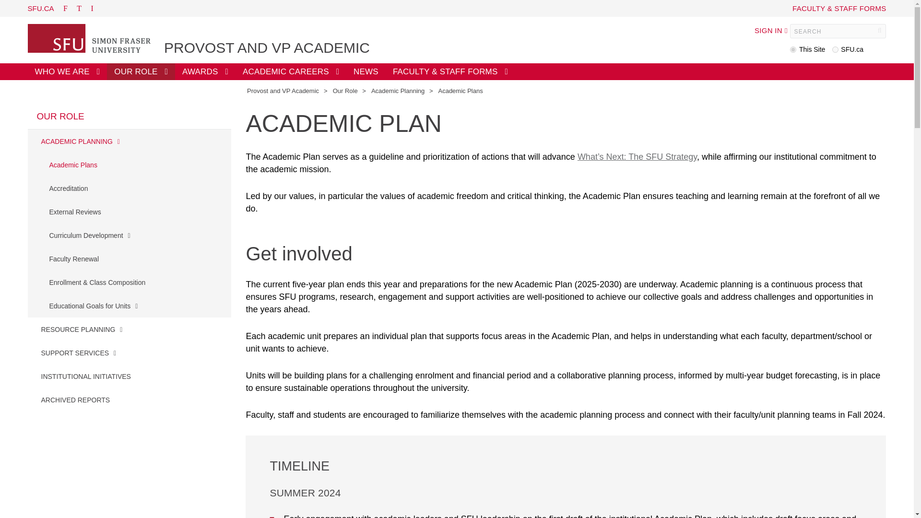  I want to click on NEWS, so click(366, 71).